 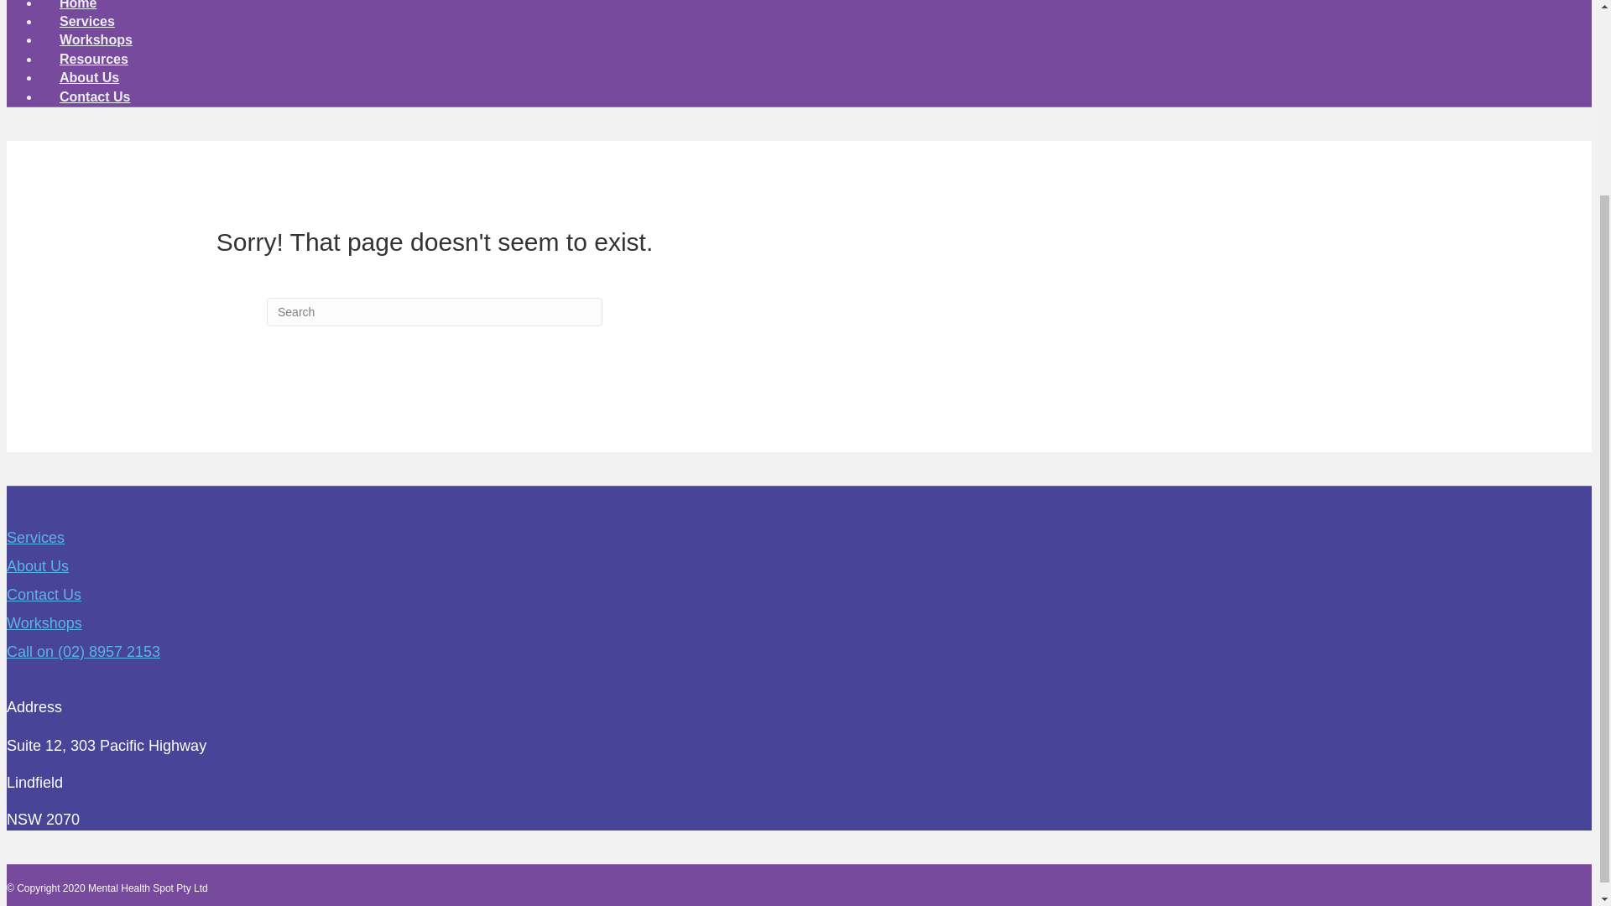 I want to click on Workshops, so click(x=44, y=622).